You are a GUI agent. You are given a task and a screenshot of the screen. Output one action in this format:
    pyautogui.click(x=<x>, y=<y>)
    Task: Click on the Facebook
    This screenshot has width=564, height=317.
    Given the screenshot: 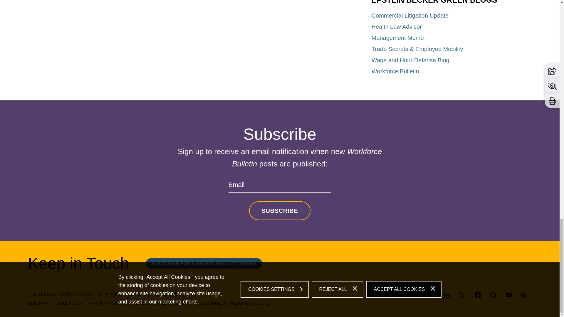 What is the action you would take?
    pyautogui.click(x=477, y=296)
    